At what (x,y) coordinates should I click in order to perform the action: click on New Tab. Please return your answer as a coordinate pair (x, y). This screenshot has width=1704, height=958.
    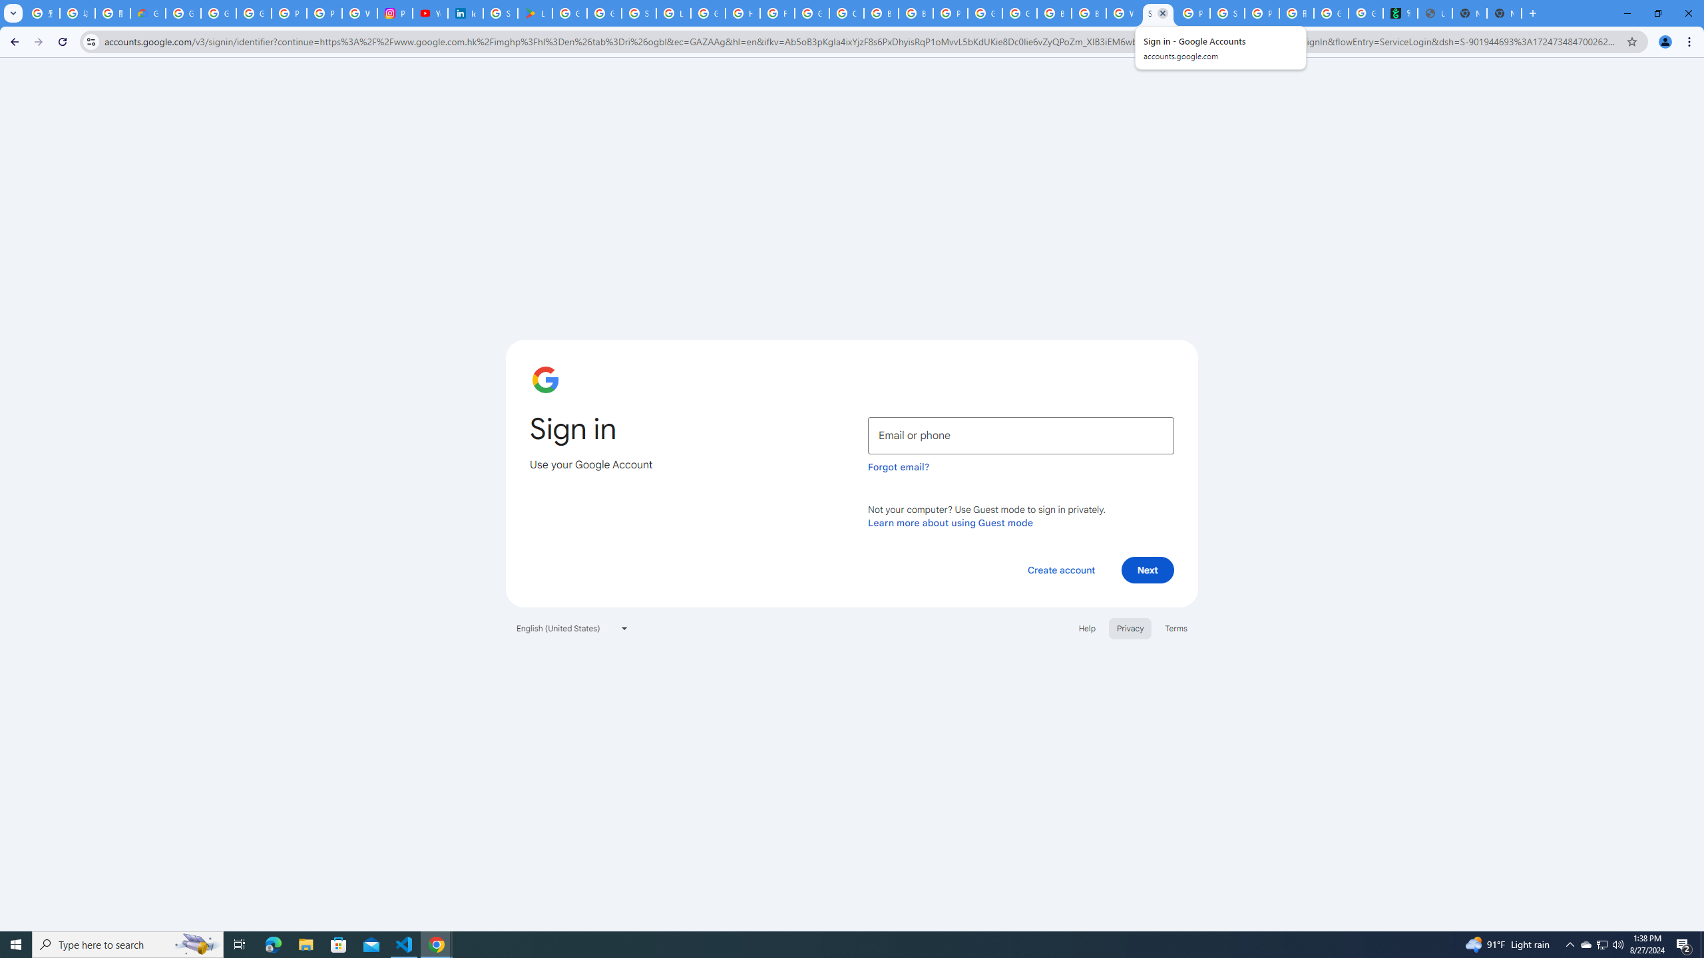
    Looking at the image, I should click on (1503, 13).